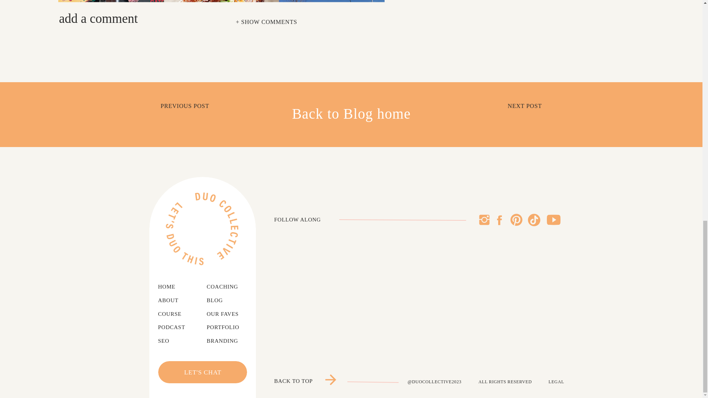 This screenshot has width=708, height=398. Describe the element at coordinates (217, 301) in the screenshot. I see `BLOG` at that location.